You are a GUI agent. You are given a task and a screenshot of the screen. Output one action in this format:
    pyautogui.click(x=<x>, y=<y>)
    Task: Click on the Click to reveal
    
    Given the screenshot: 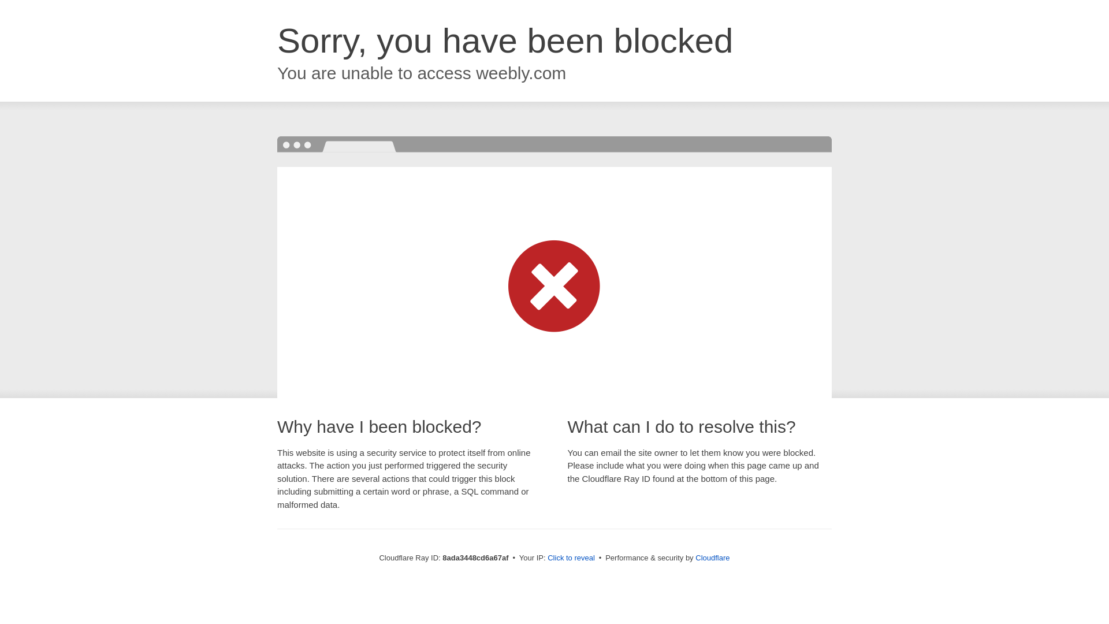 What is the action you would take?
    pyautogui.click(x=571, y=558)
    